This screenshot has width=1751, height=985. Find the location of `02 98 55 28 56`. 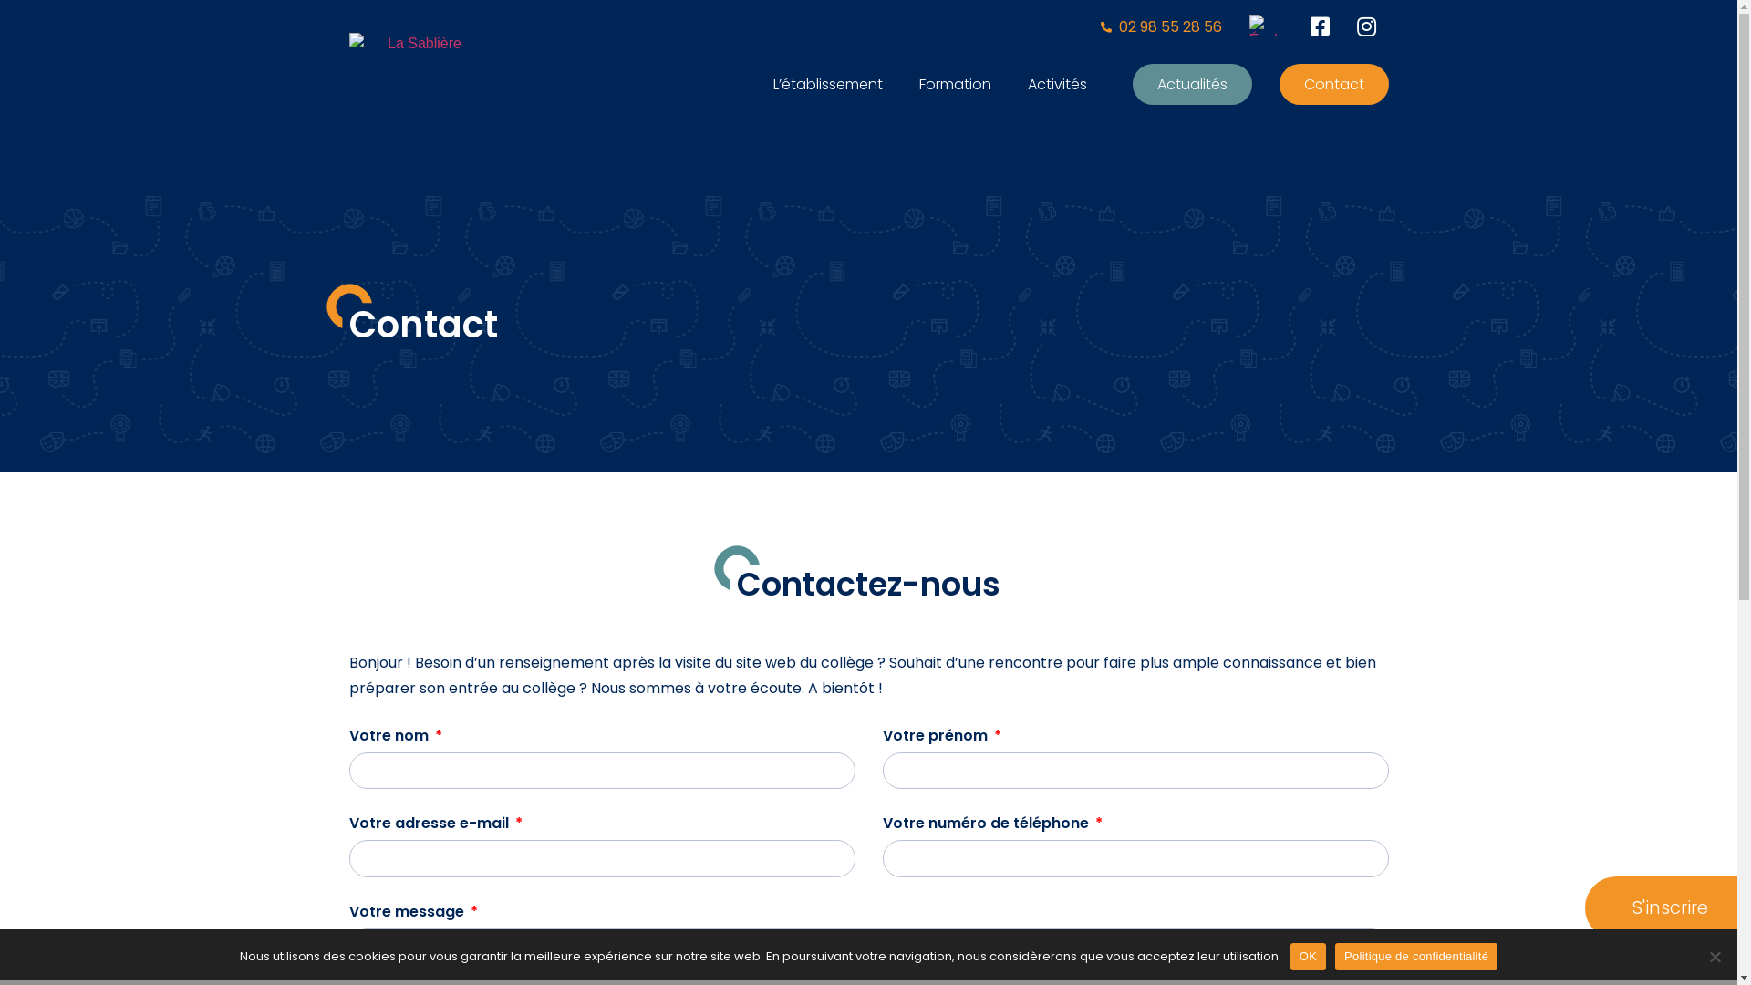

02 98 55 28 56 is located at coordinates (1160, 27).